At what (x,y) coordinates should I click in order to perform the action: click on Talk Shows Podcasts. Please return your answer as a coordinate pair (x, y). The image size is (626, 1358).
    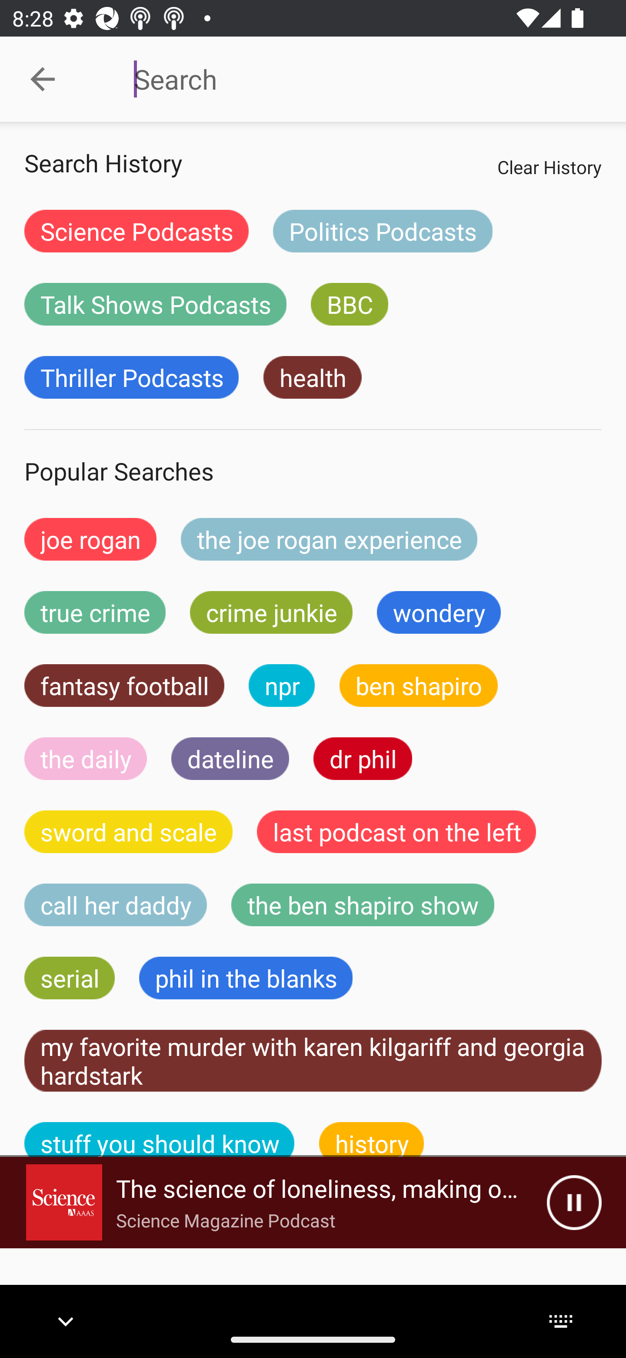
    Looking at the image, I should click on (156, 304).